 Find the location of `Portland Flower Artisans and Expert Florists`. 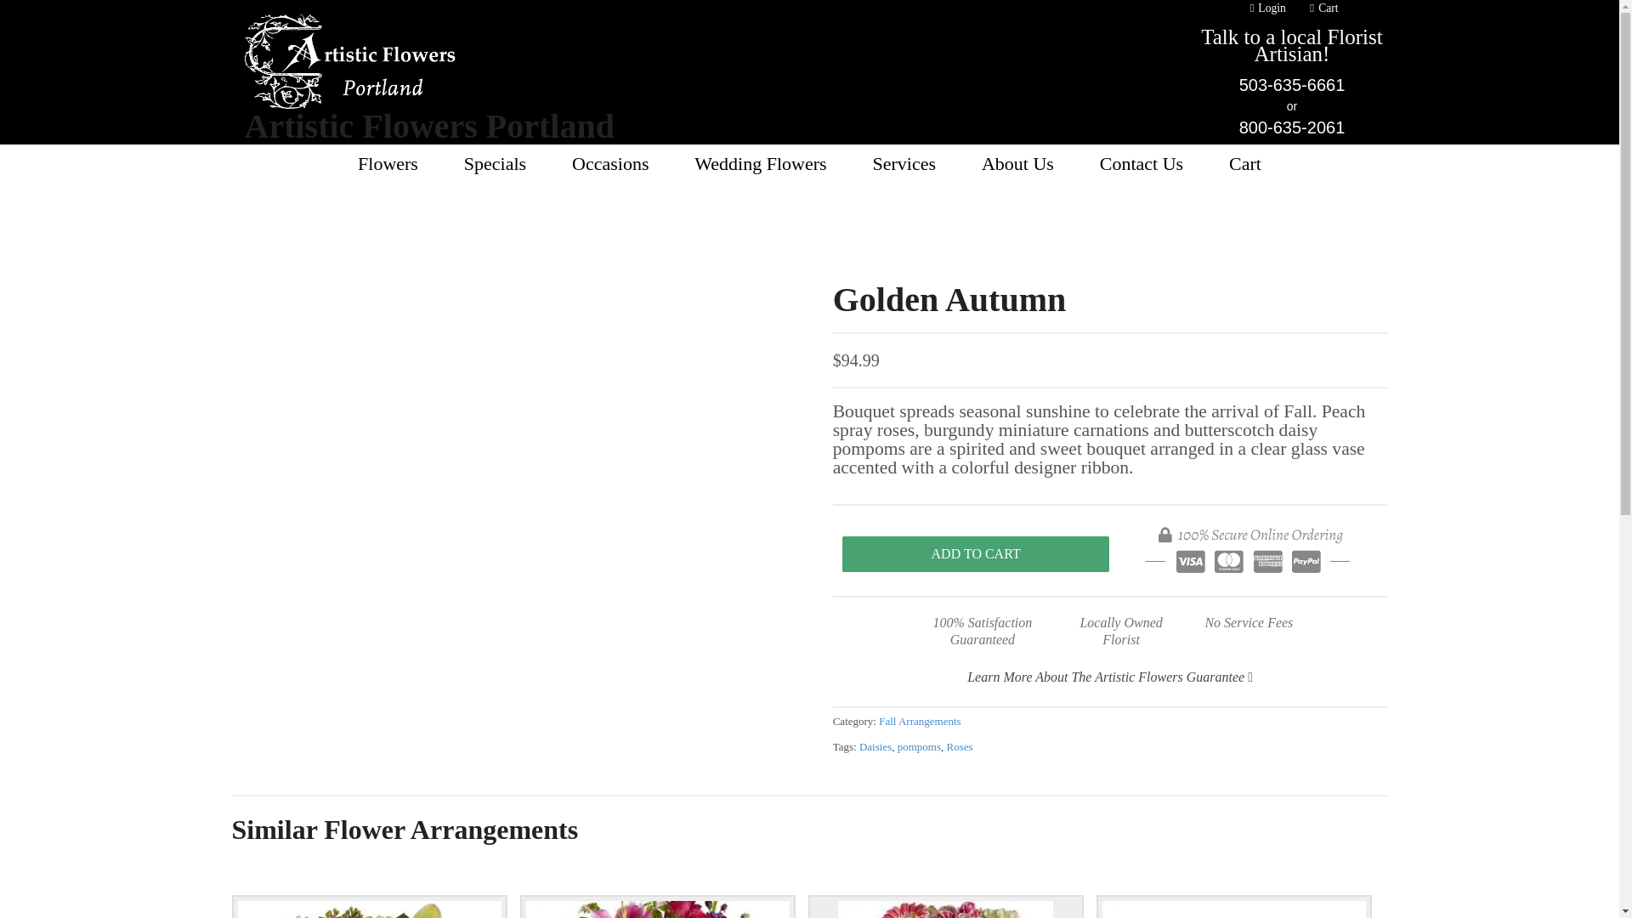

Portland Flower Artisans and Expert Florists is located at coordinates (350, 100).